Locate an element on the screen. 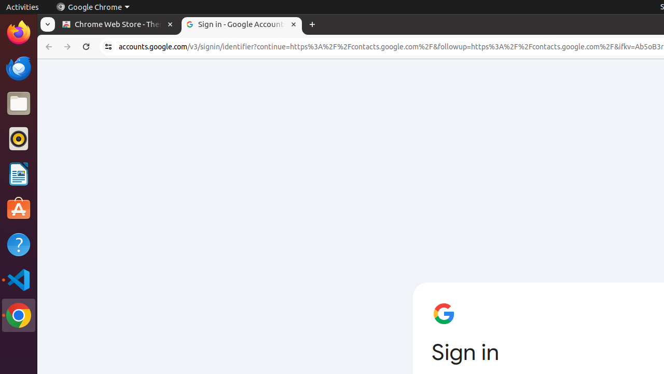  Forward is located at coordinates (67, 47).